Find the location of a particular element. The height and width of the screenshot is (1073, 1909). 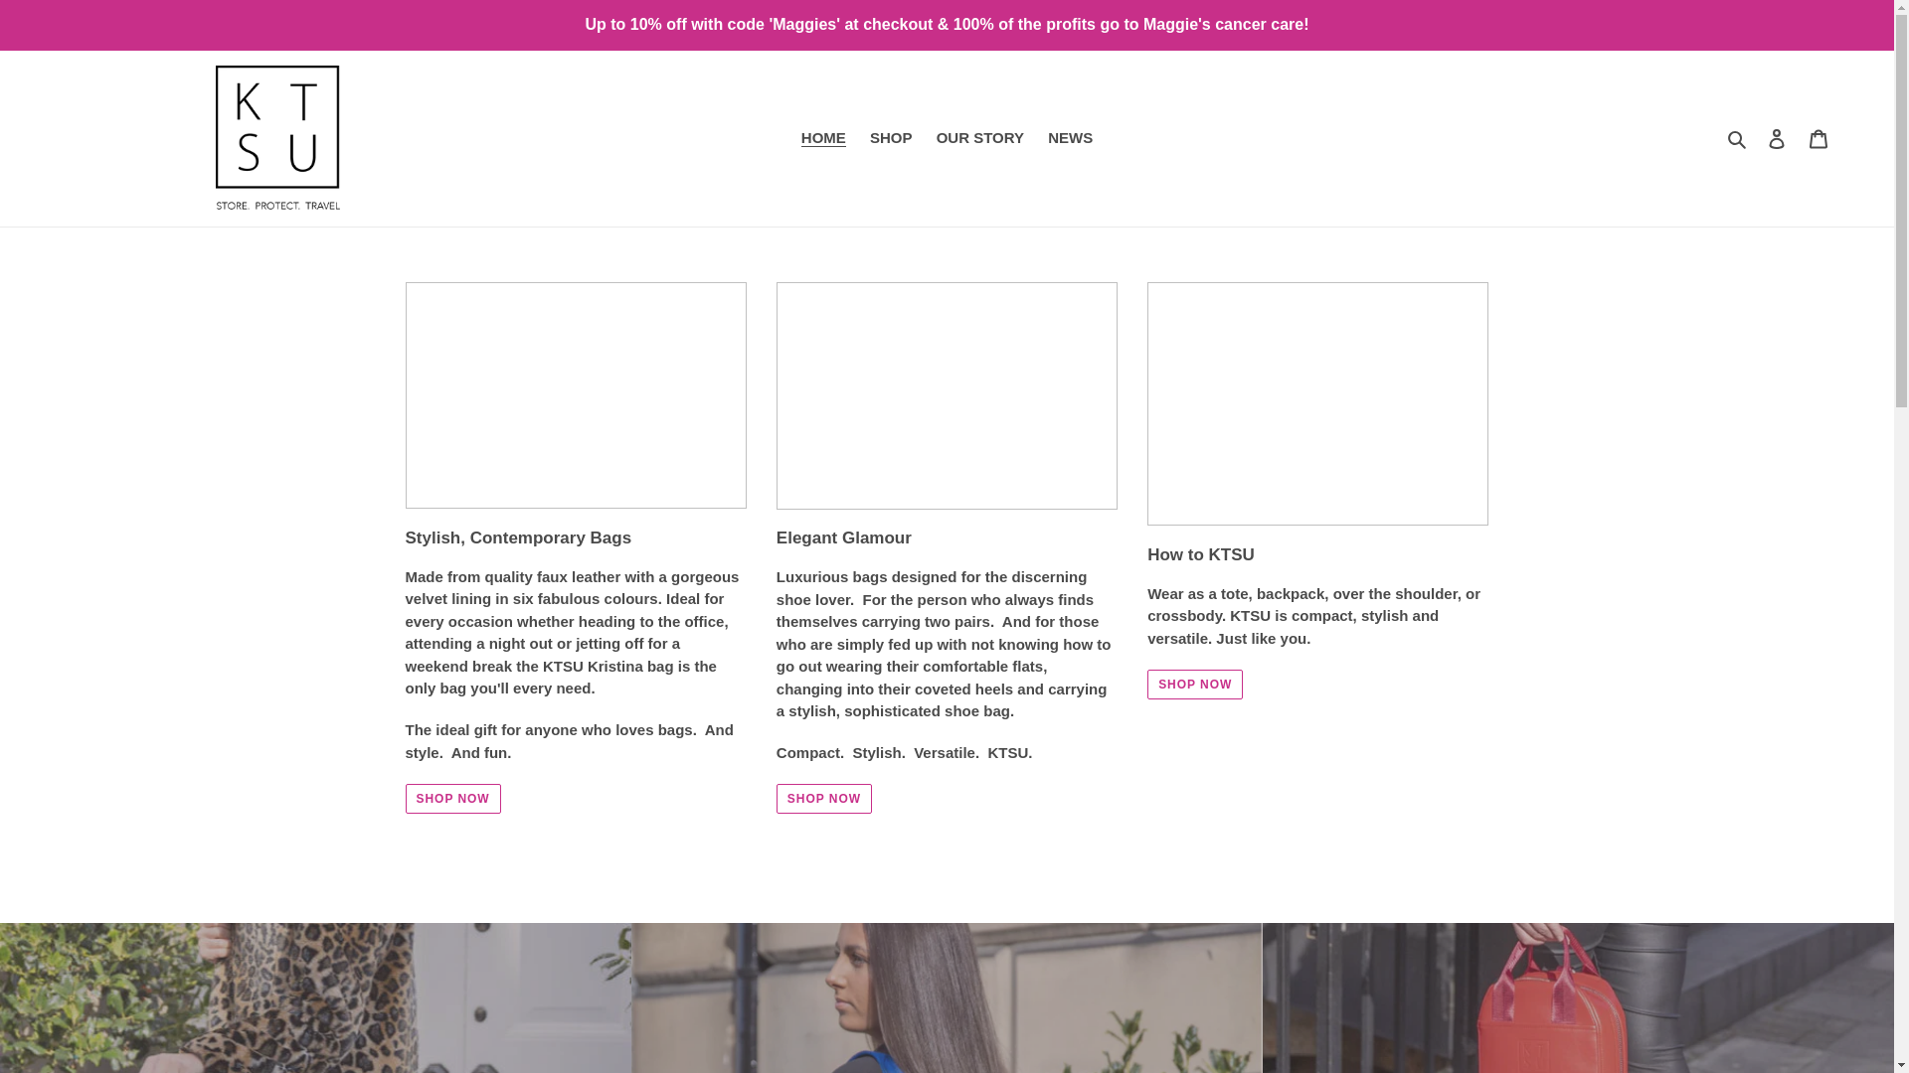

SHOP NOW is located at coordinates (1194, 684).